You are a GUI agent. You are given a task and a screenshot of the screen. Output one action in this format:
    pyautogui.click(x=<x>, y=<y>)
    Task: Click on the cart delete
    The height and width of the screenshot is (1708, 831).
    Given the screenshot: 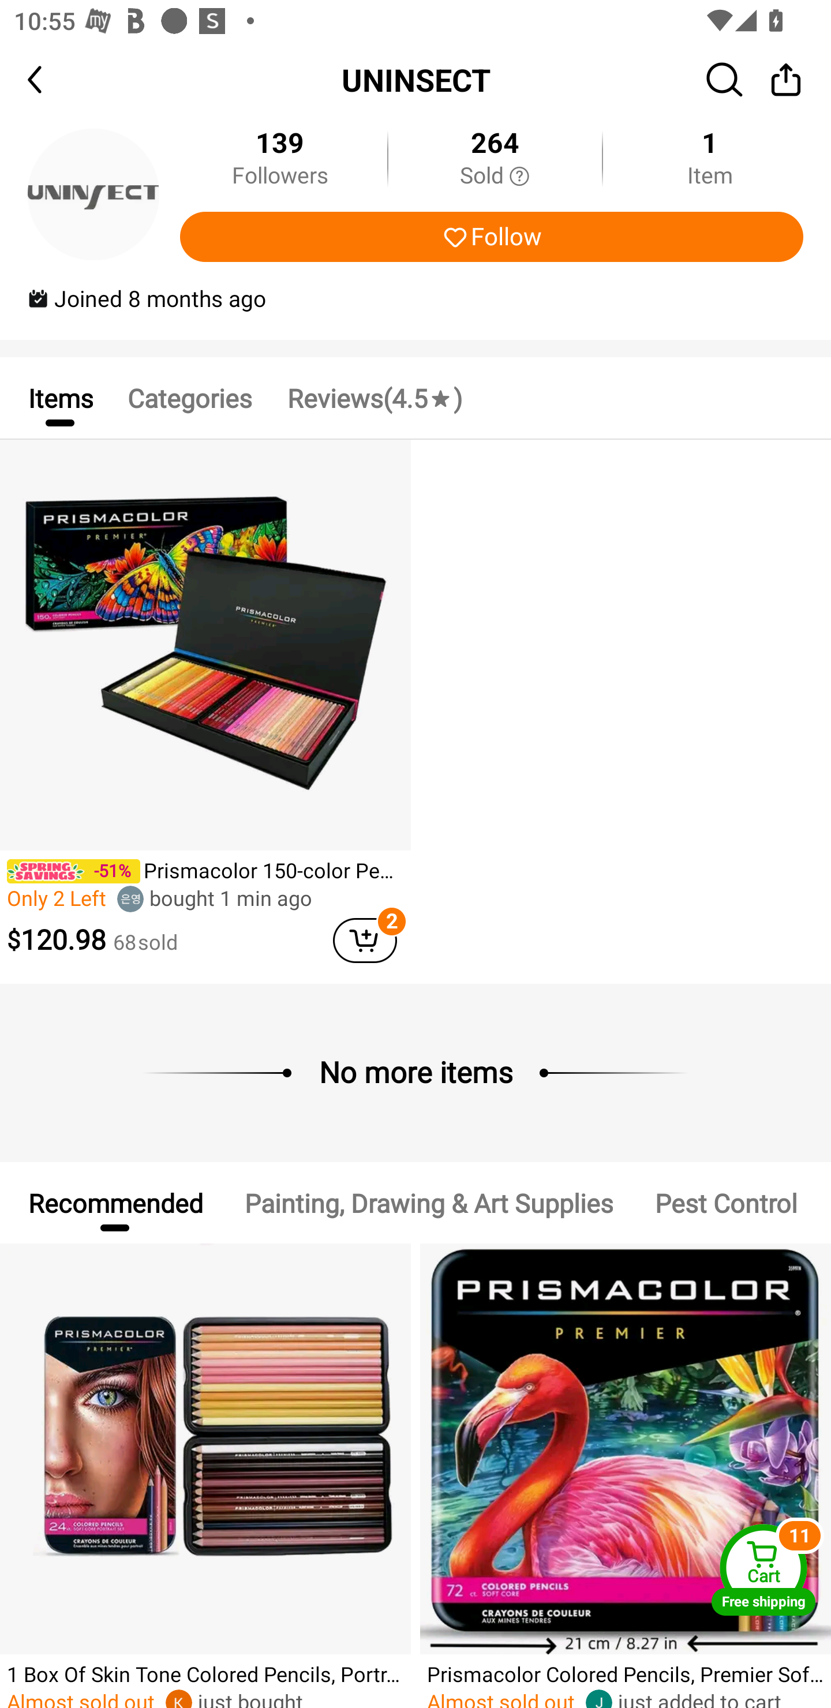 What is the action you would take?
    pyautogui.click(x=365, y=941)
    